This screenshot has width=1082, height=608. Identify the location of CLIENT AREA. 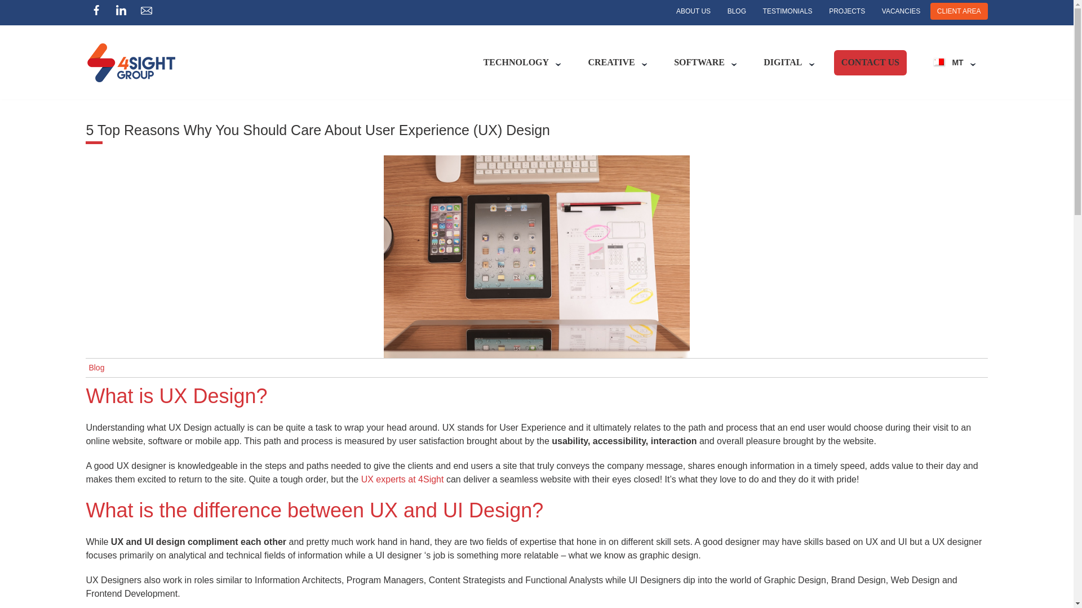
(959, 11).